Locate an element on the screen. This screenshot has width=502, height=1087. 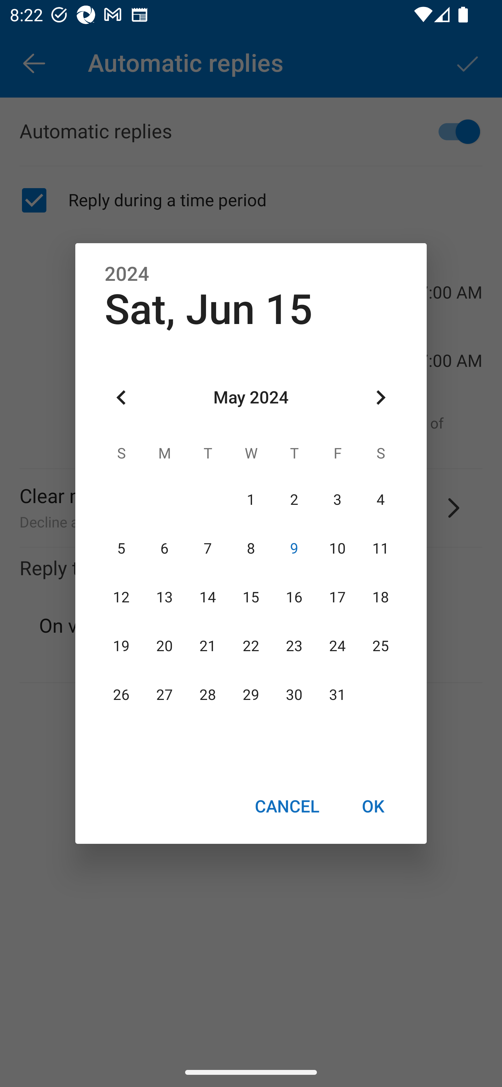
6 06 May 2024 is located at coordinates (165, 548).